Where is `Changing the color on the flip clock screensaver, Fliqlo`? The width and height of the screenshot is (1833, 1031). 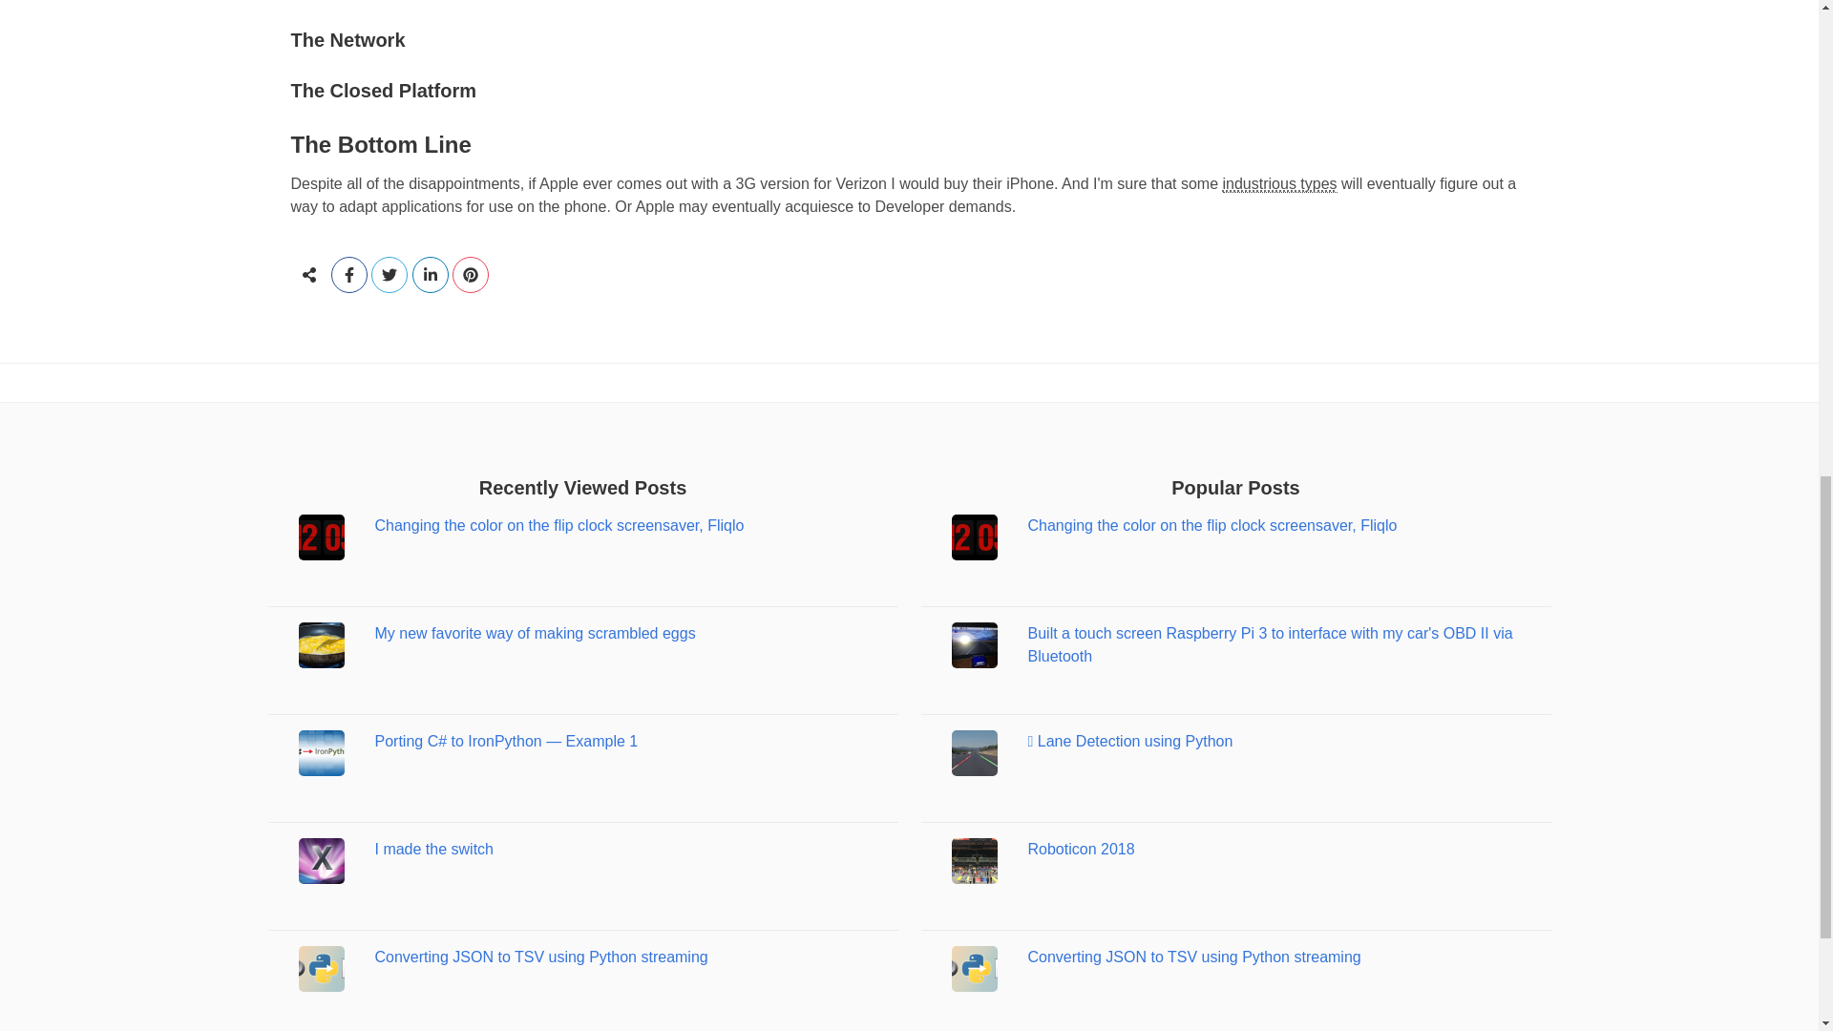 Changing the color on the flip clock screensaver, Fliqlo is located at coordinates (1211, 525).